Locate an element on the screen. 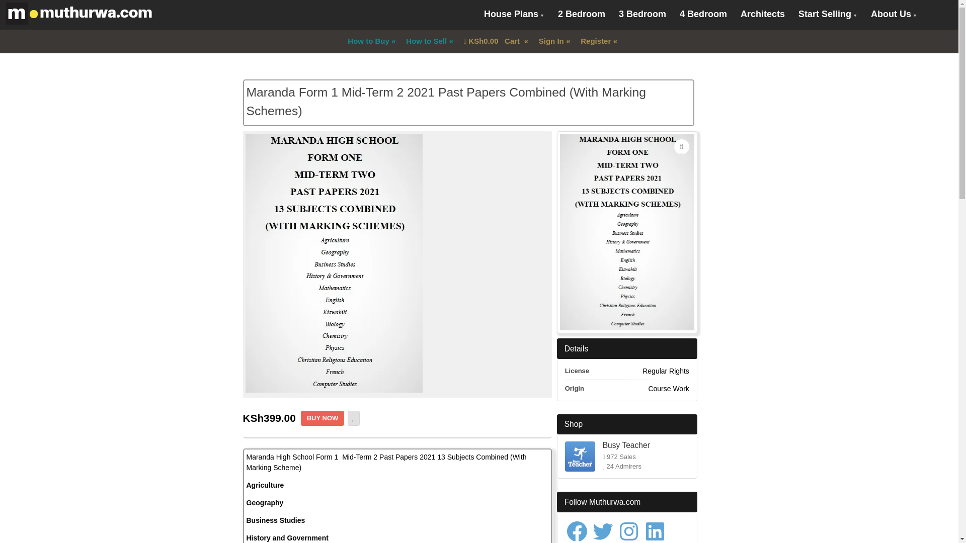 This screenshot has width=966, height=543. Architects is located at coordinates (763, 14).